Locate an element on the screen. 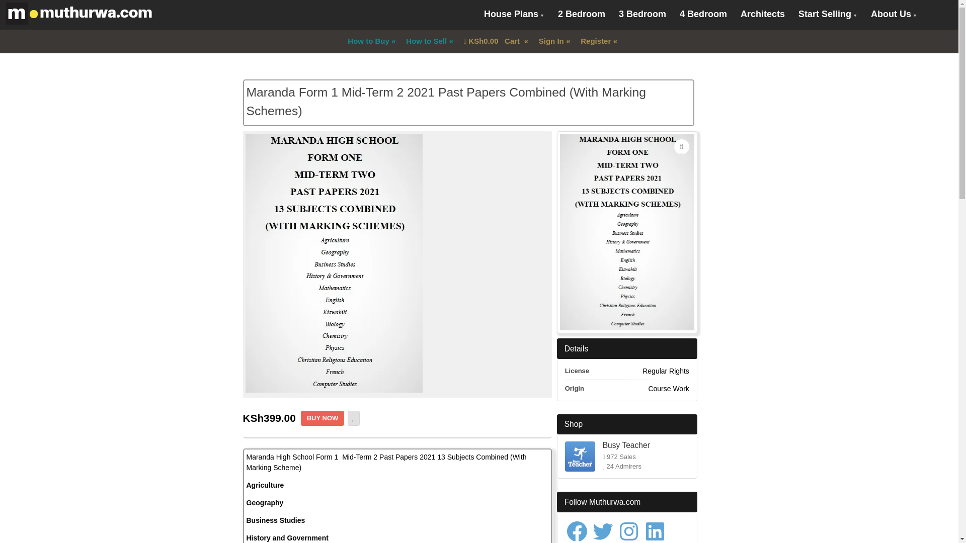 This screenshot has width=966, height=543. Architects is located at coordinates (763, 14).